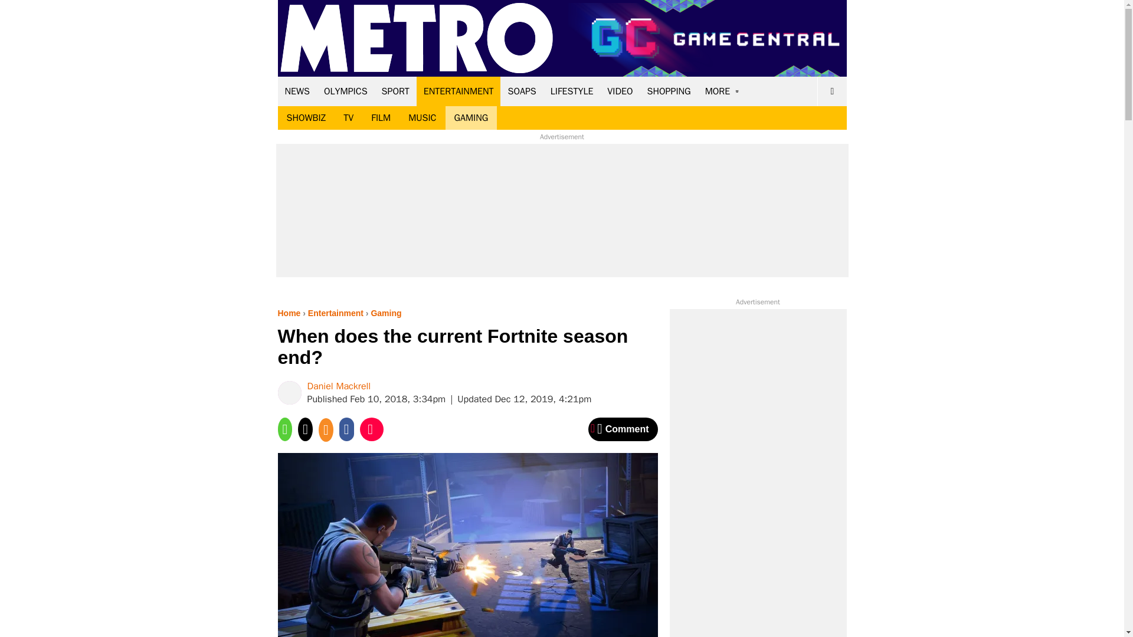 The height and width of the screenshot is (637, 1133). Describe the element at coordinates (459, 91) in the screenshot. I see `ENTERTAINMENT` at that location.